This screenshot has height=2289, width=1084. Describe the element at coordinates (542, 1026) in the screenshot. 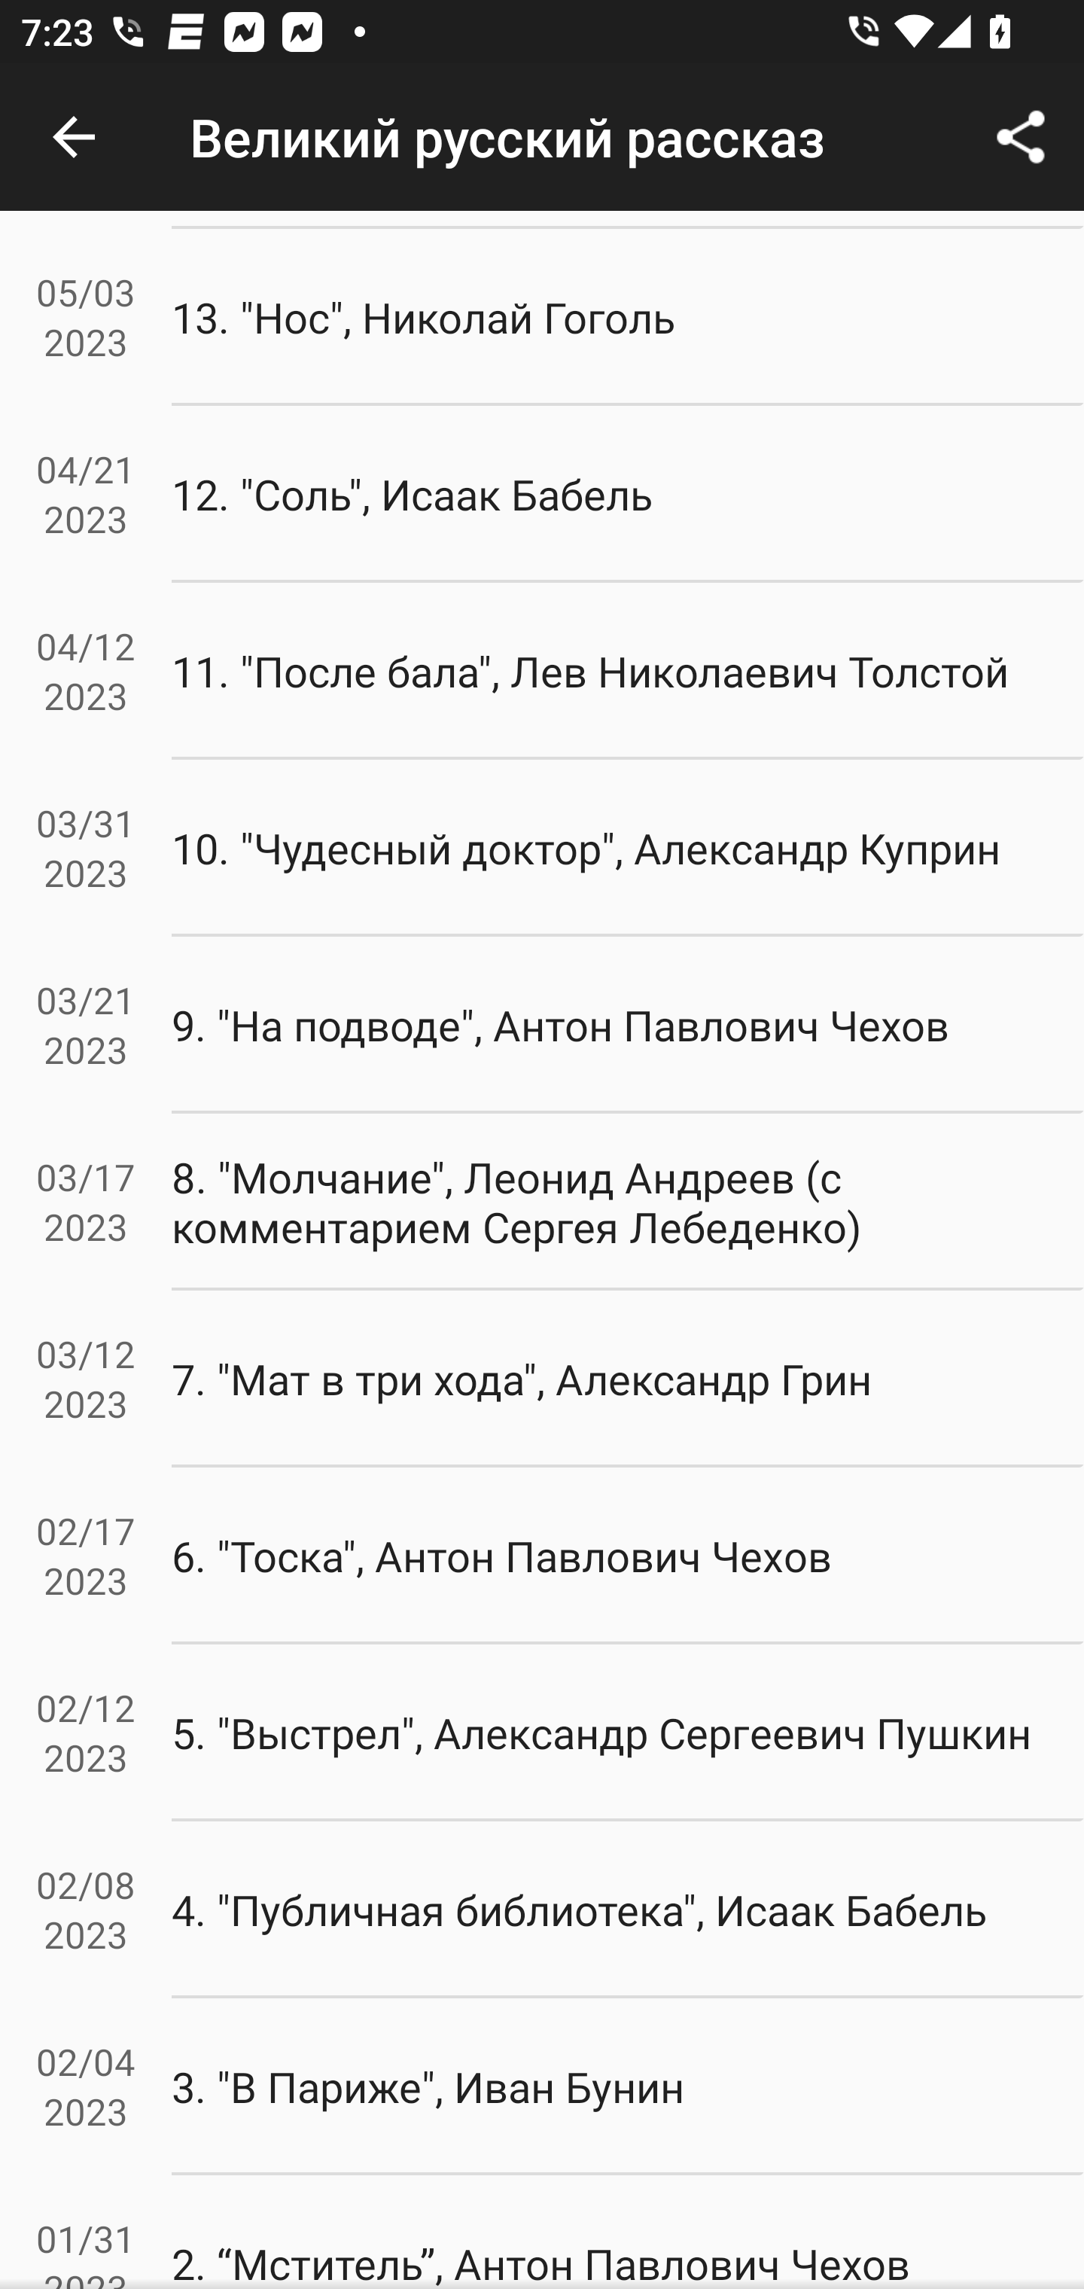

I see `03/21 2023 9. "На подводе", Антон Павлович Чехов` at that location.